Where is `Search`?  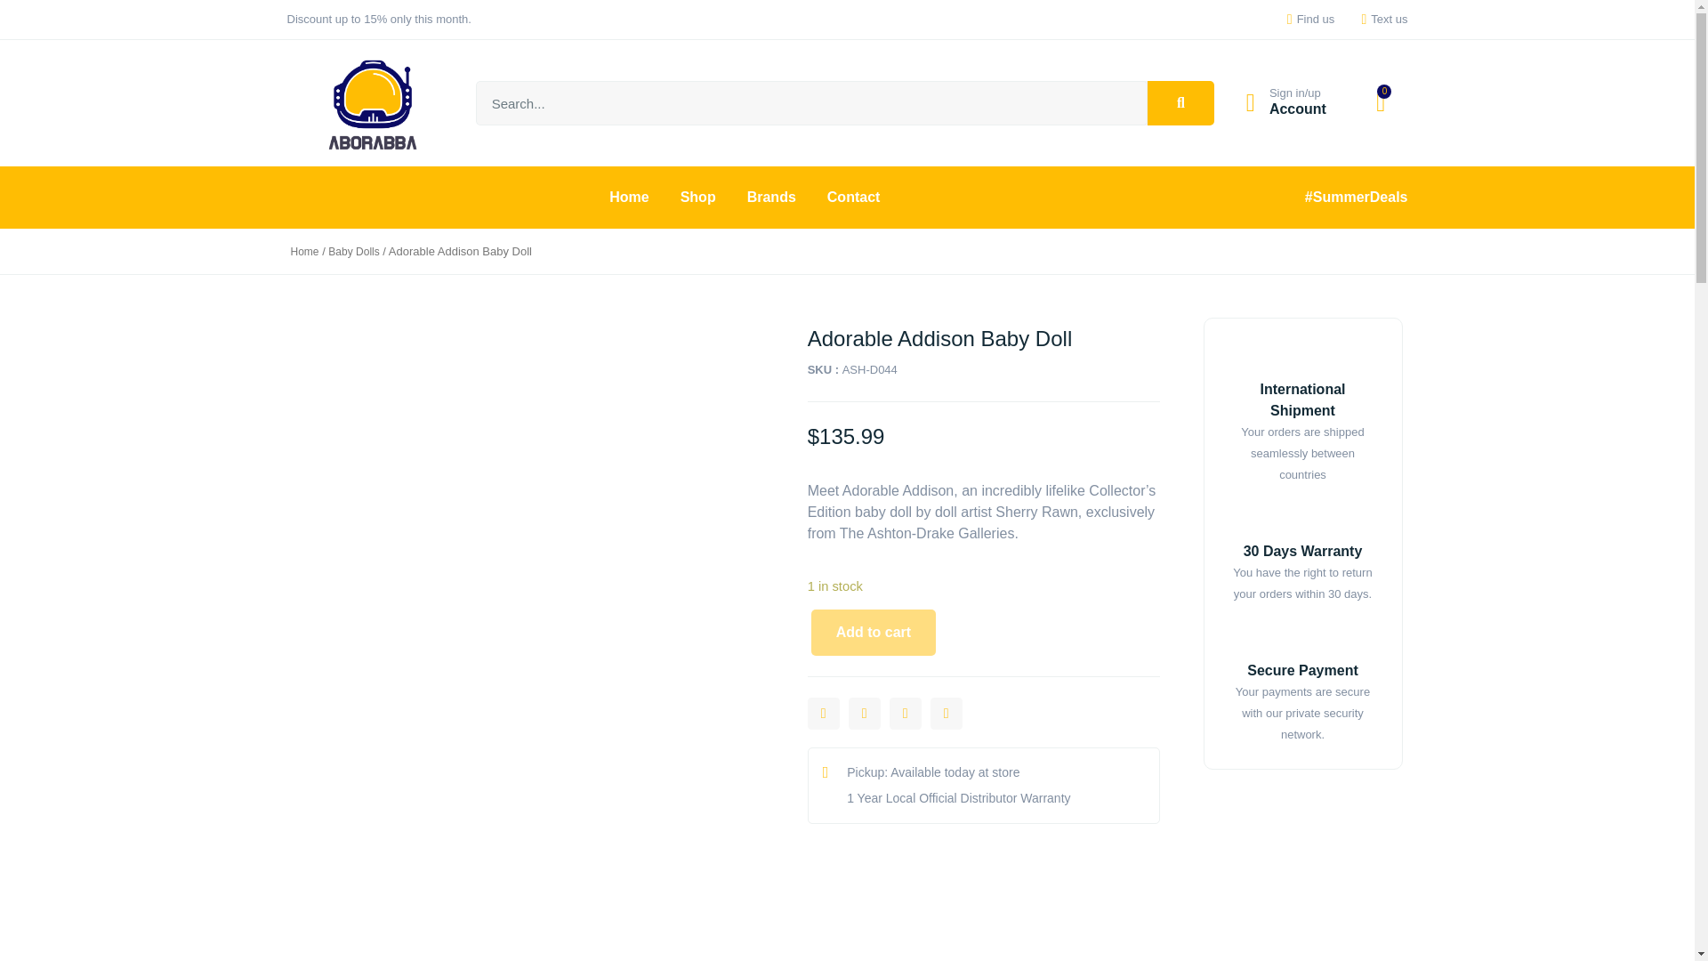 Search is located at coordinates (1181, 103).